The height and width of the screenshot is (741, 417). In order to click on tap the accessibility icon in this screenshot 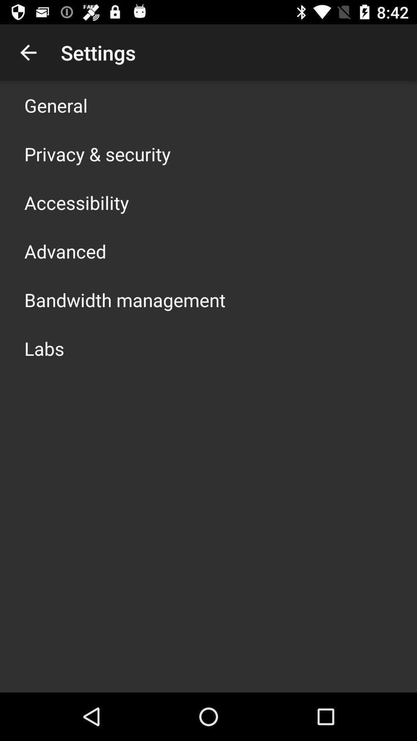, I will do `click(76, 202)`.